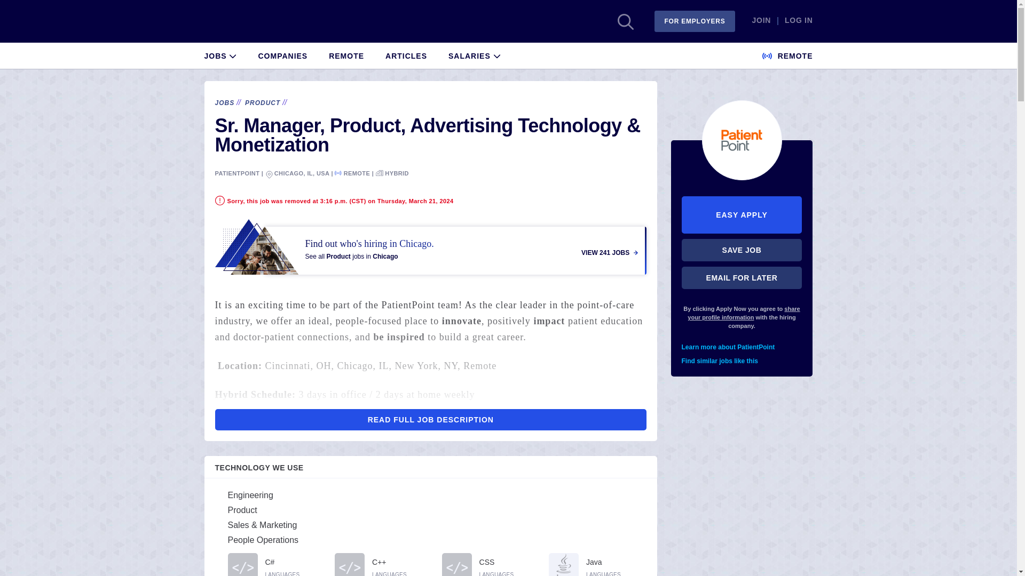 The image size is (1025, 576). What do you see at coordinates (346, 54) in the screenshot?
I see `REMOTE` at bounding box center [346, 54].